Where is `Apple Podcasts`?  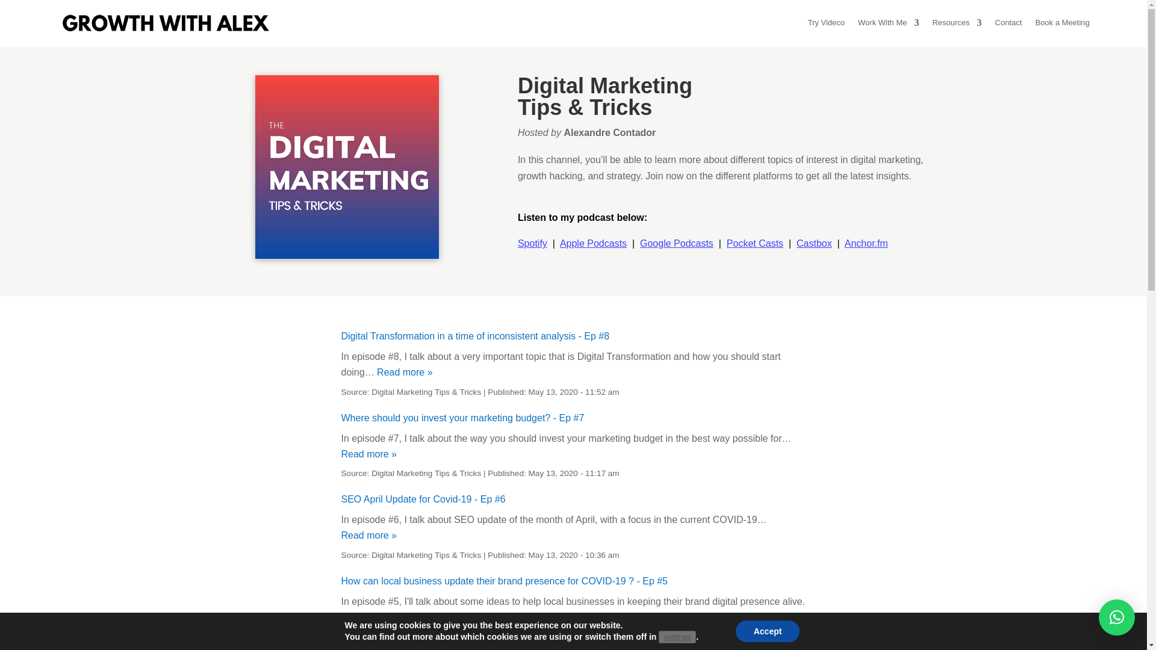
Apple Podcasts is located at coordinates (592, 243).